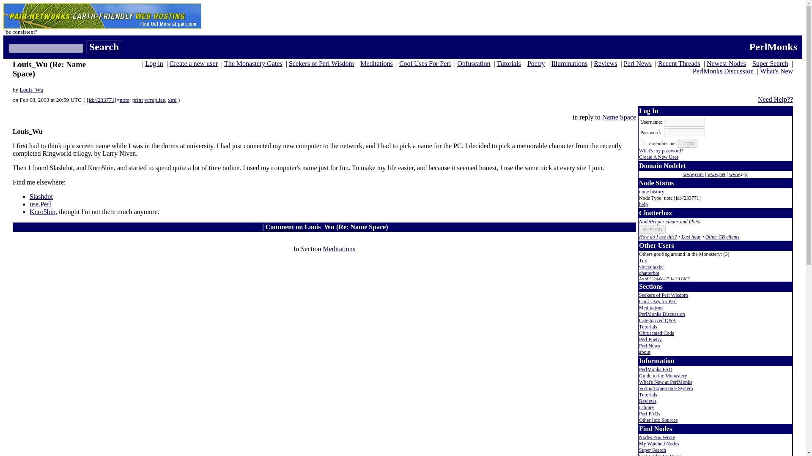 The image size is (812, 456). I want to click on www, so click(688, 174).